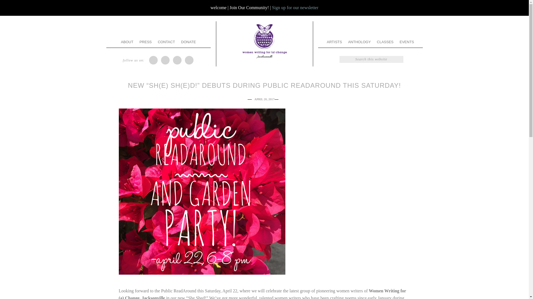 This screenshot has width=533, height=299. I want to click on EVENTS, so click(407, 42).